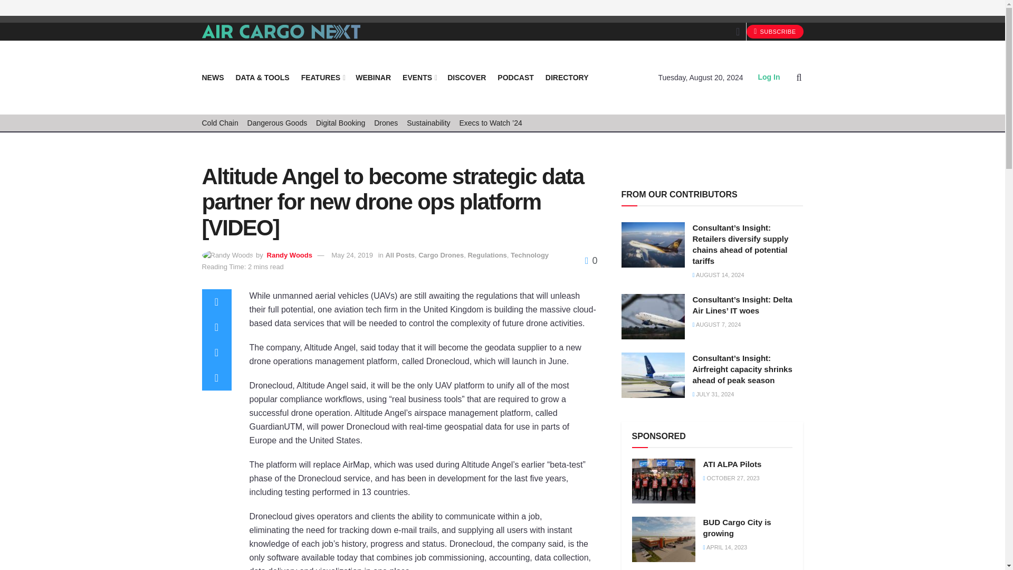  Describe the element at coordinates (213, 77) in the screenshot. I see `NEWS` at that location.